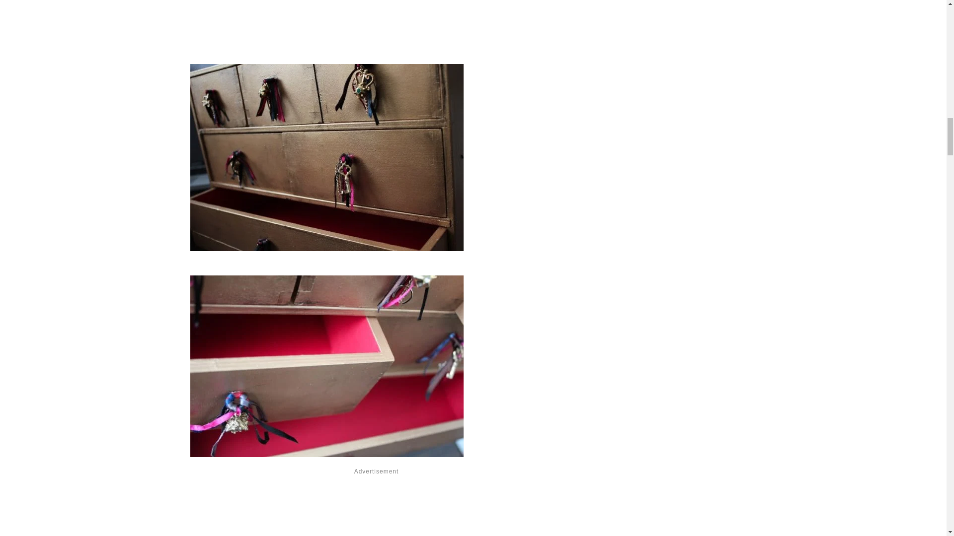  Describe the element at coordinates (326, 366) in the screenshot. I see `Pimpin' the MOPPE drawers 5` at that location.